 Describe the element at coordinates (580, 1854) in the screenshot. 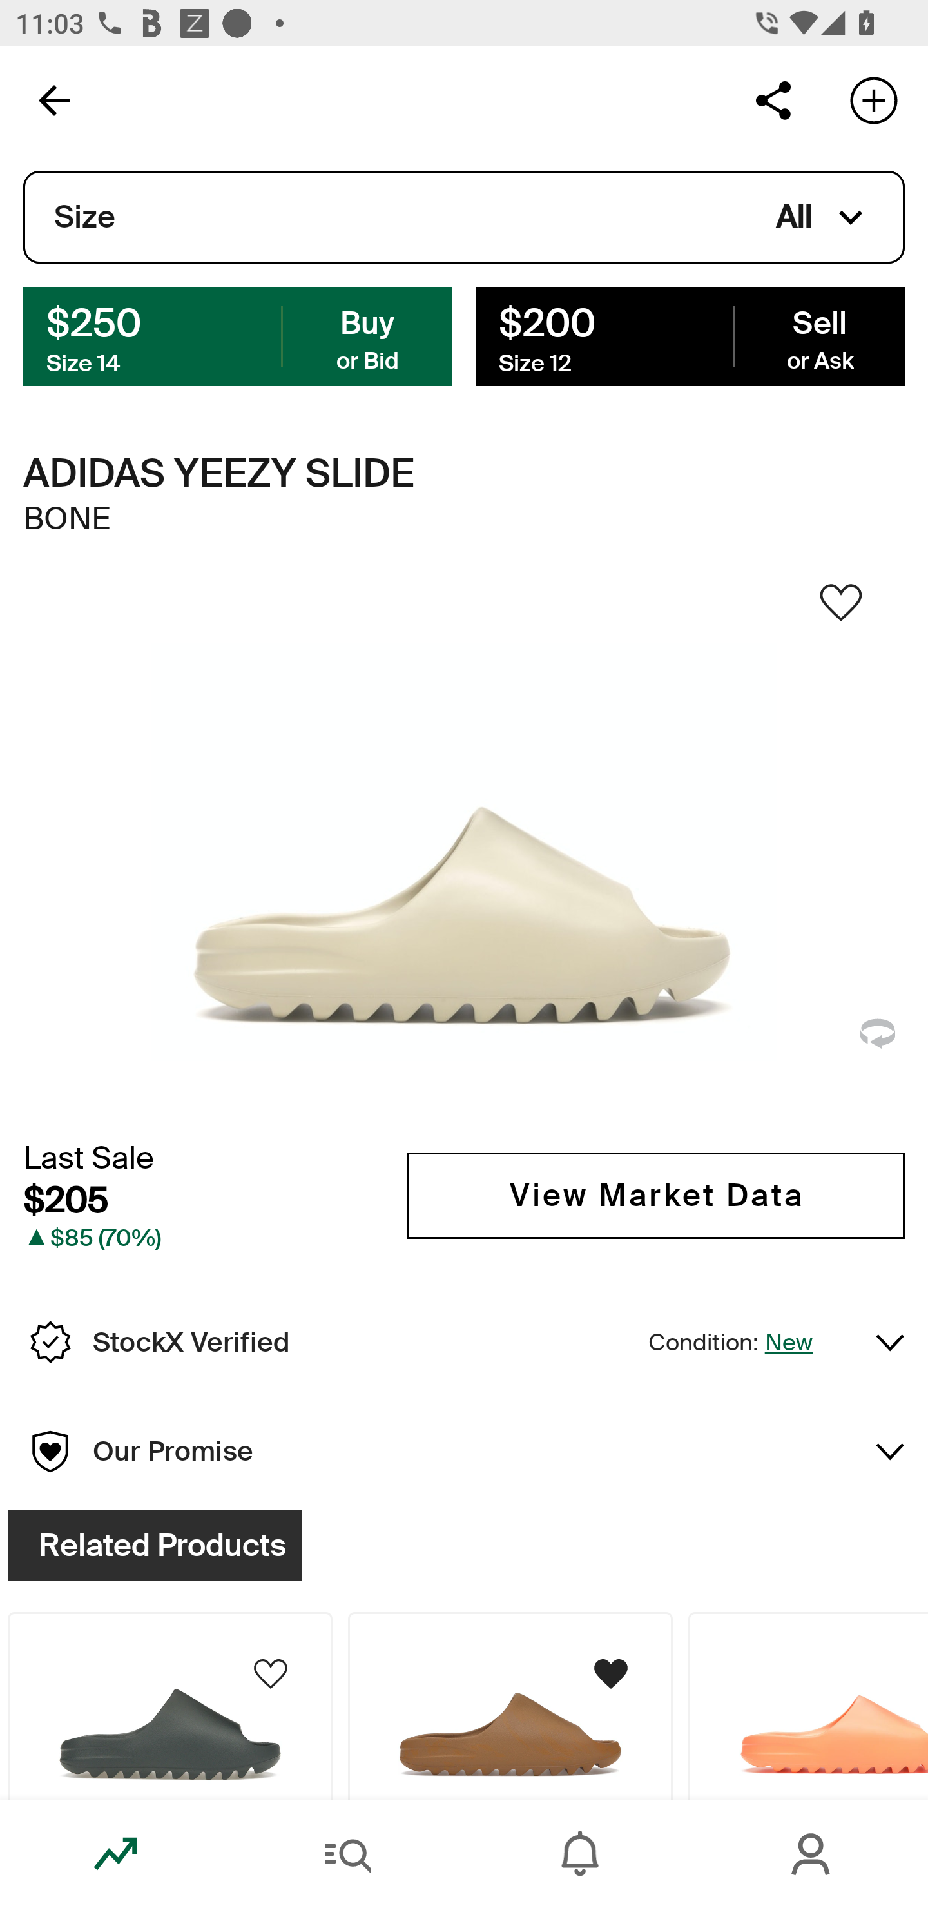

I see `Inbox` at that location.